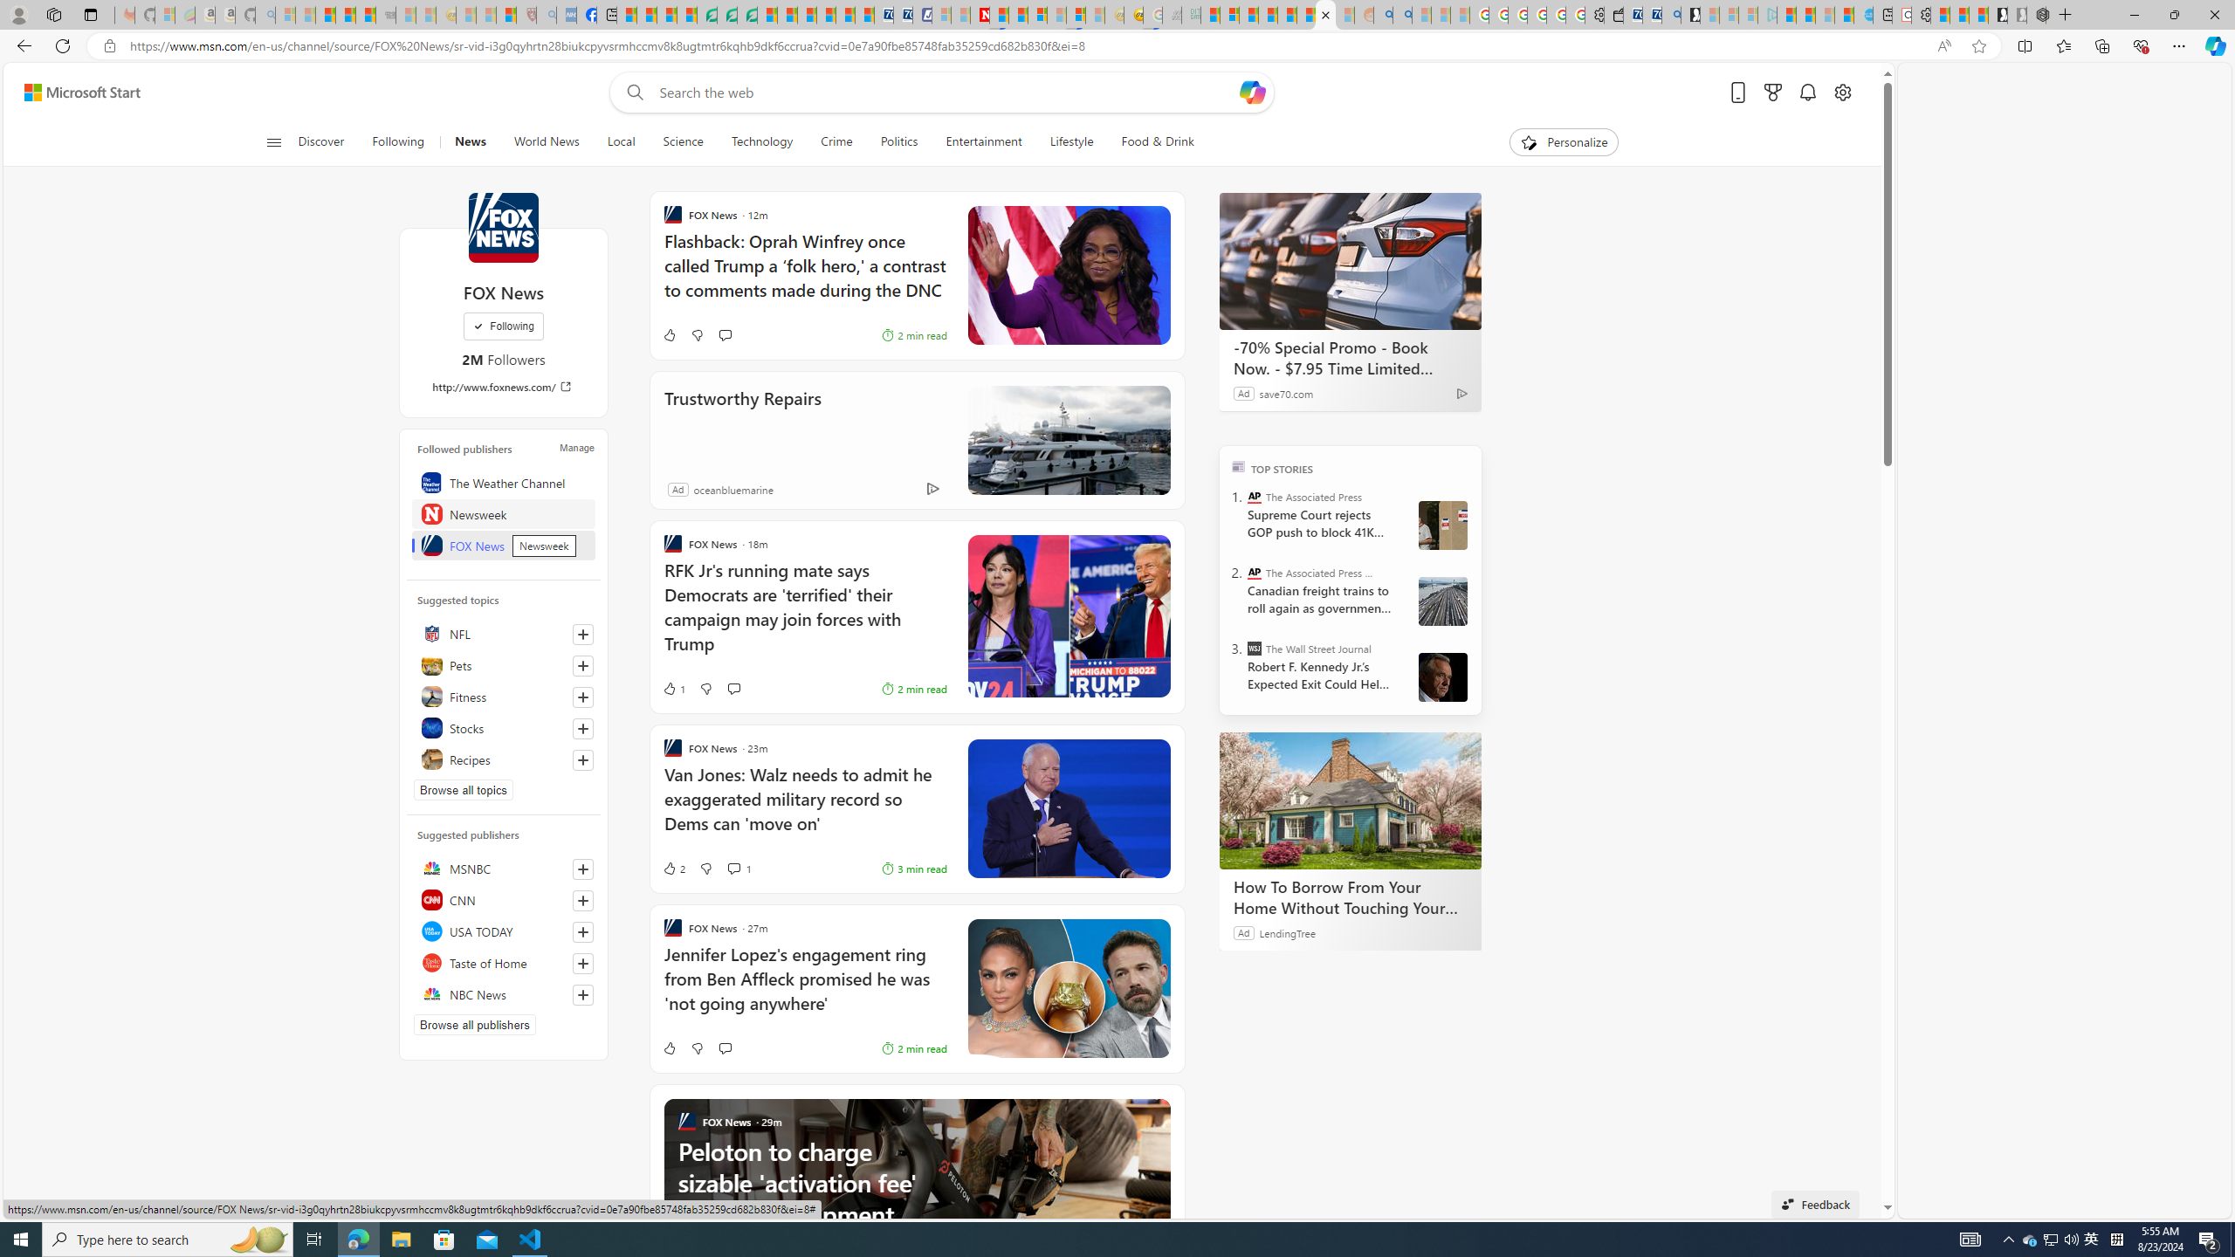 The height and width of the screenshot is (1257, 2235). Describe the element at coordinates (503, 634) in the screenshot. I see `NFL` at that location.